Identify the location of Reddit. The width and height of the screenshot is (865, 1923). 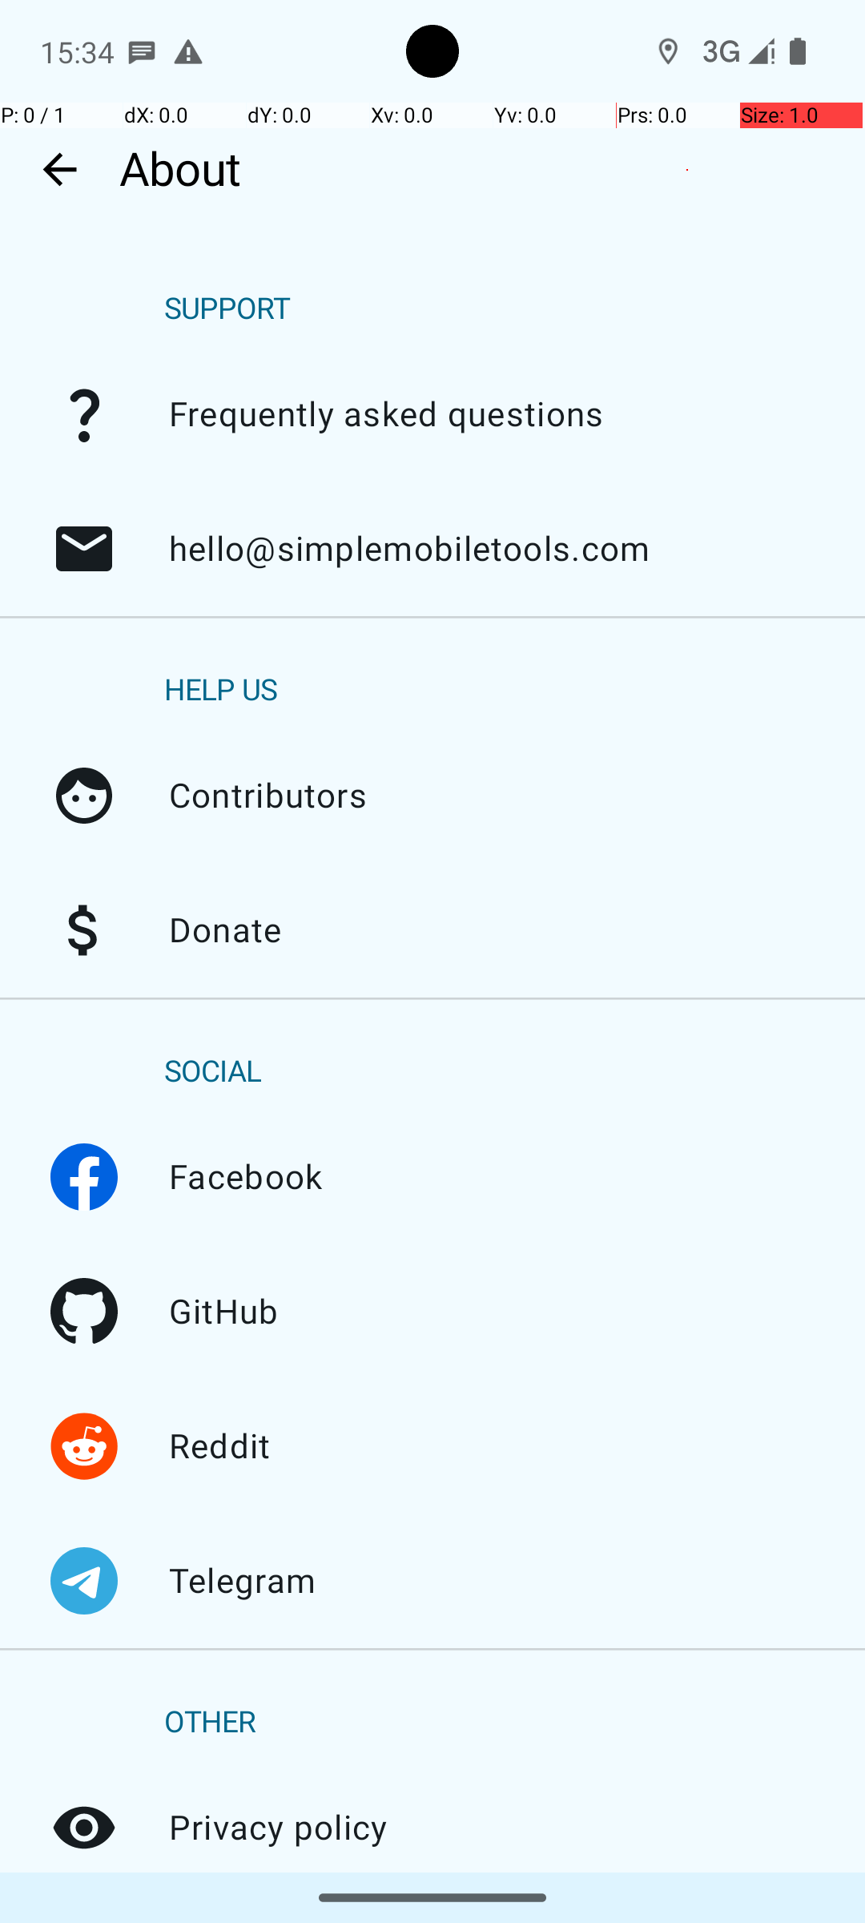
(84, 1446).